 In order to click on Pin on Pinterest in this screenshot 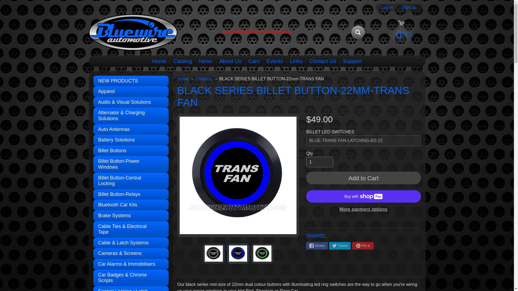, I will do `click(363, 245)`.